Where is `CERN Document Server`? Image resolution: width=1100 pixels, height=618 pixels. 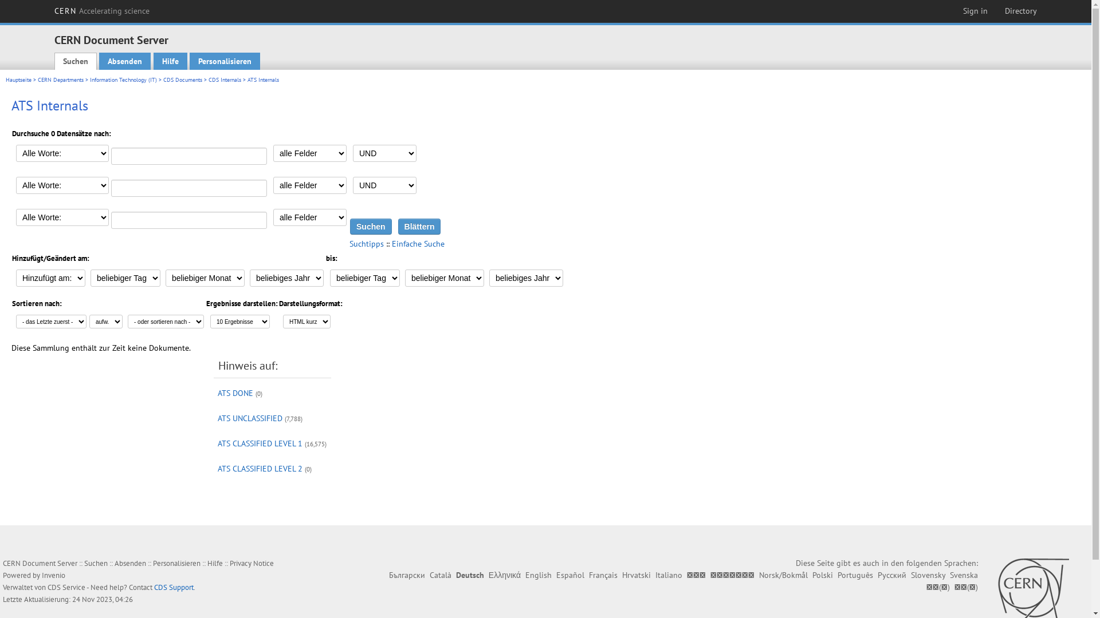
CERN Document Server is located at coordinates (111, 40).